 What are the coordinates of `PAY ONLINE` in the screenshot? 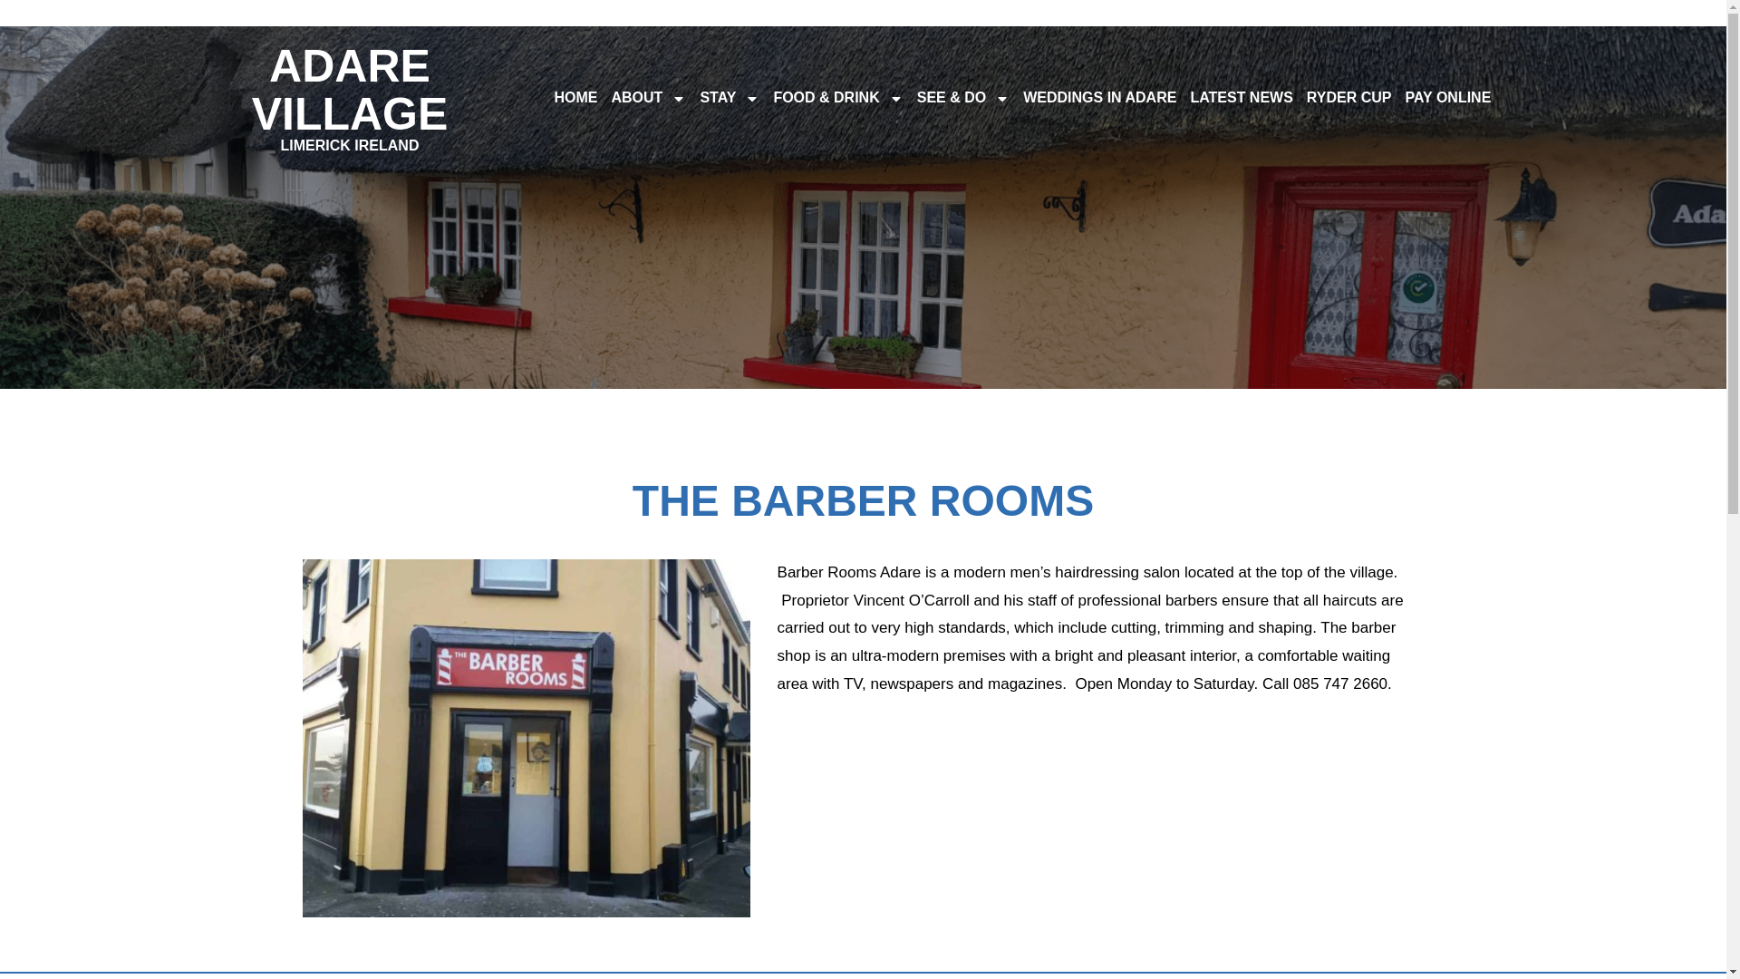 It's located at (729, 98).